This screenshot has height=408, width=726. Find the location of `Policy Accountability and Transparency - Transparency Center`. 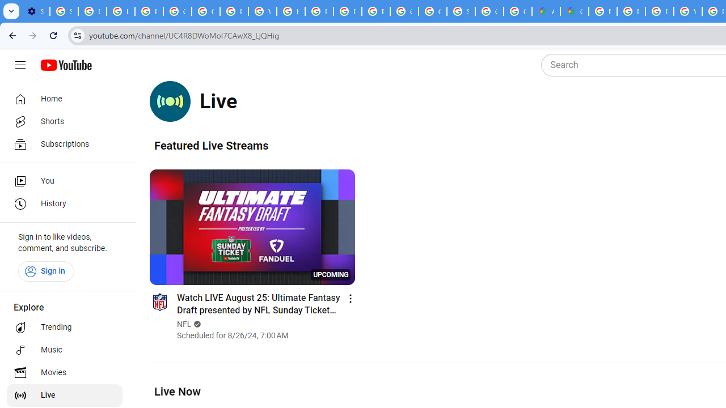

Policy Accountability and Transparency - Transparency Center is located at coordinates (602, 11).